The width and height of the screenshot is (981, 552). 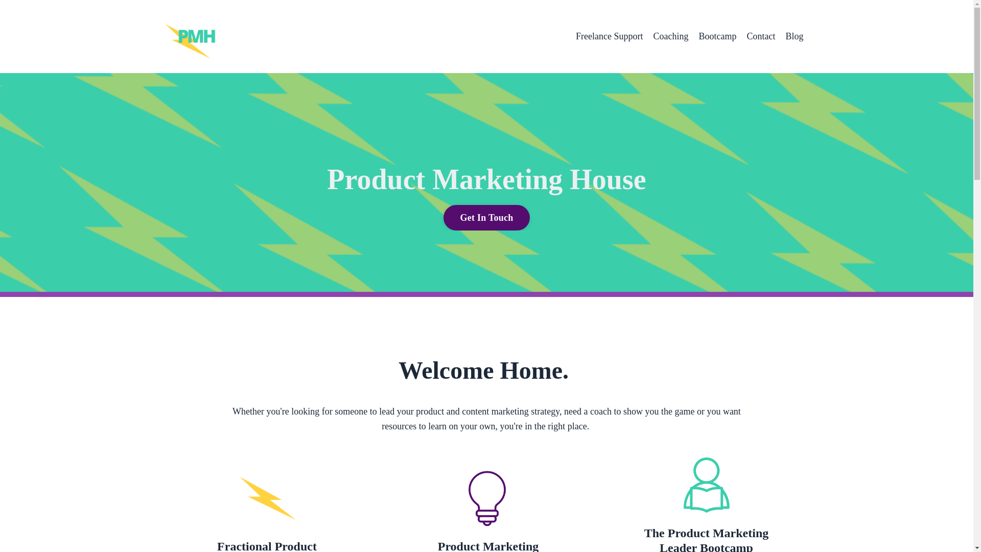 I want to click on Blog, so click(x=794, y=37).